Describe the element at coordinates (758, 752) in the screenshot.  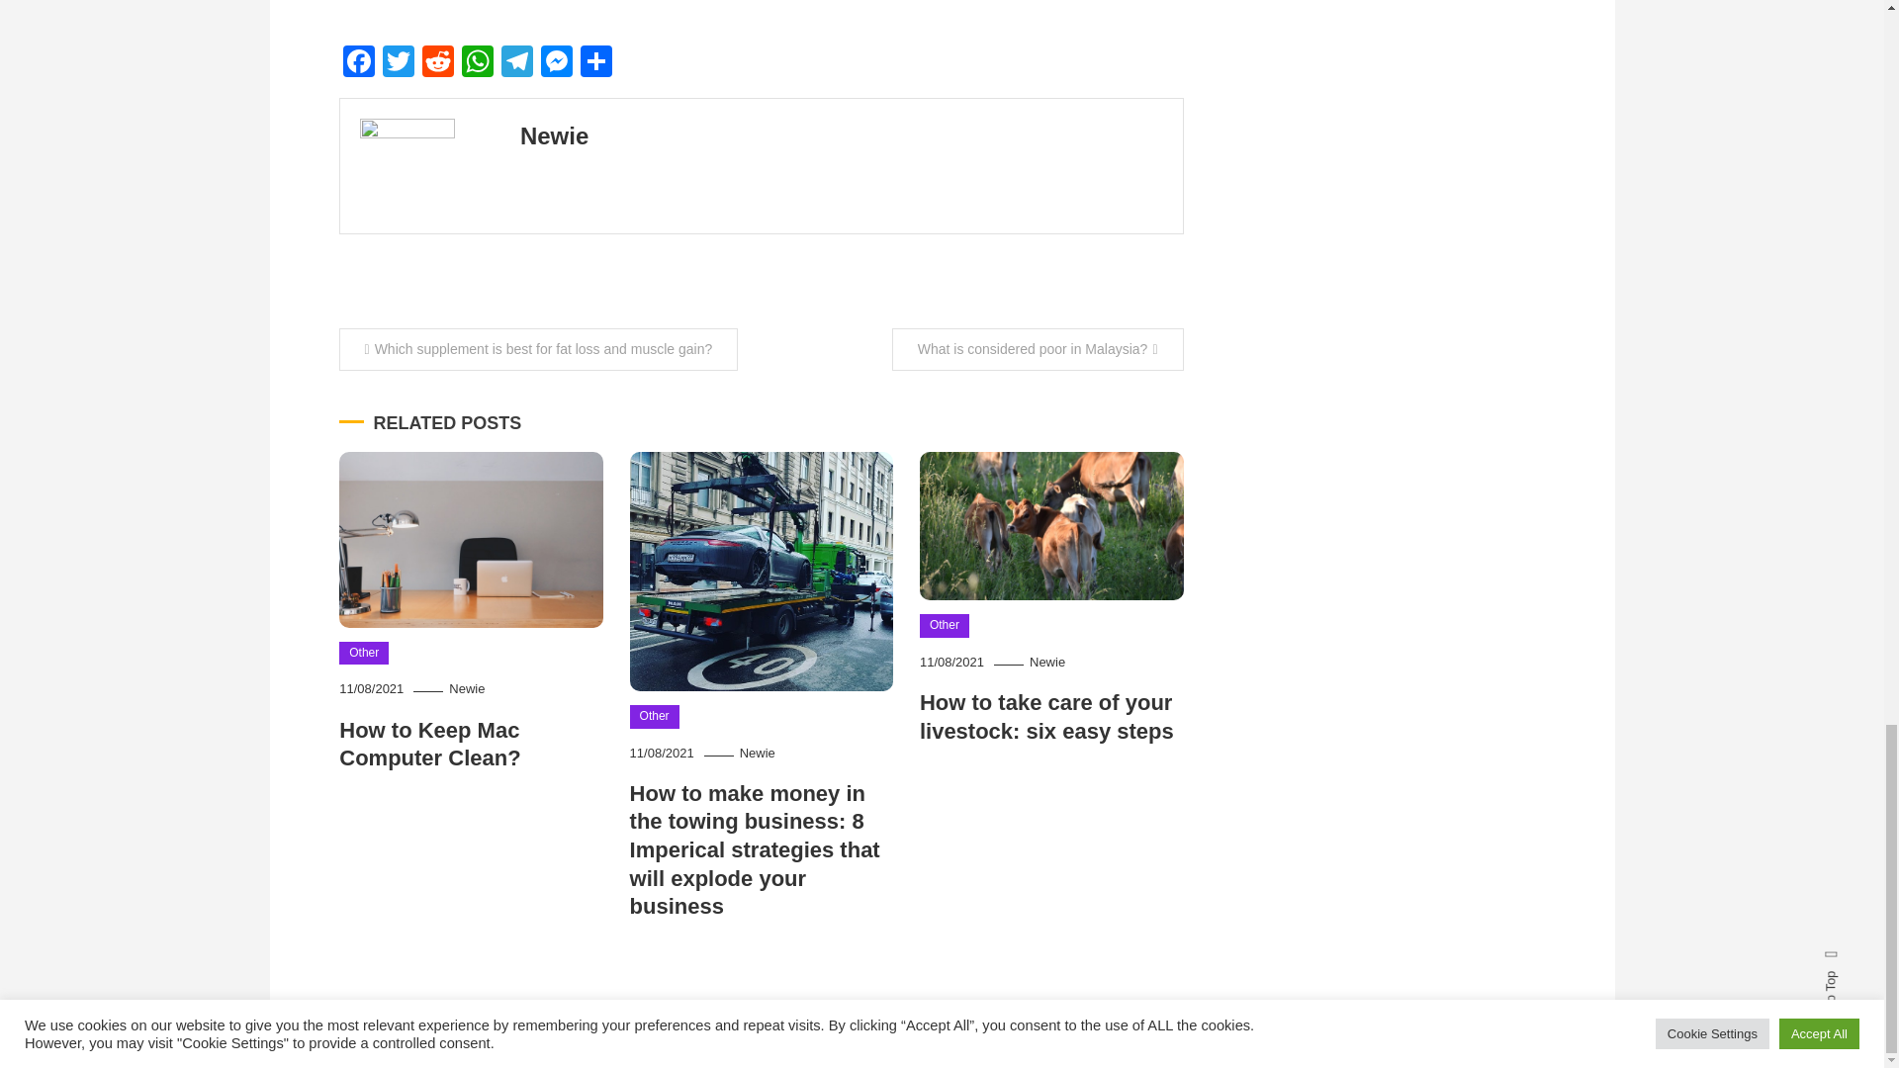
I see `Newie` at that location.